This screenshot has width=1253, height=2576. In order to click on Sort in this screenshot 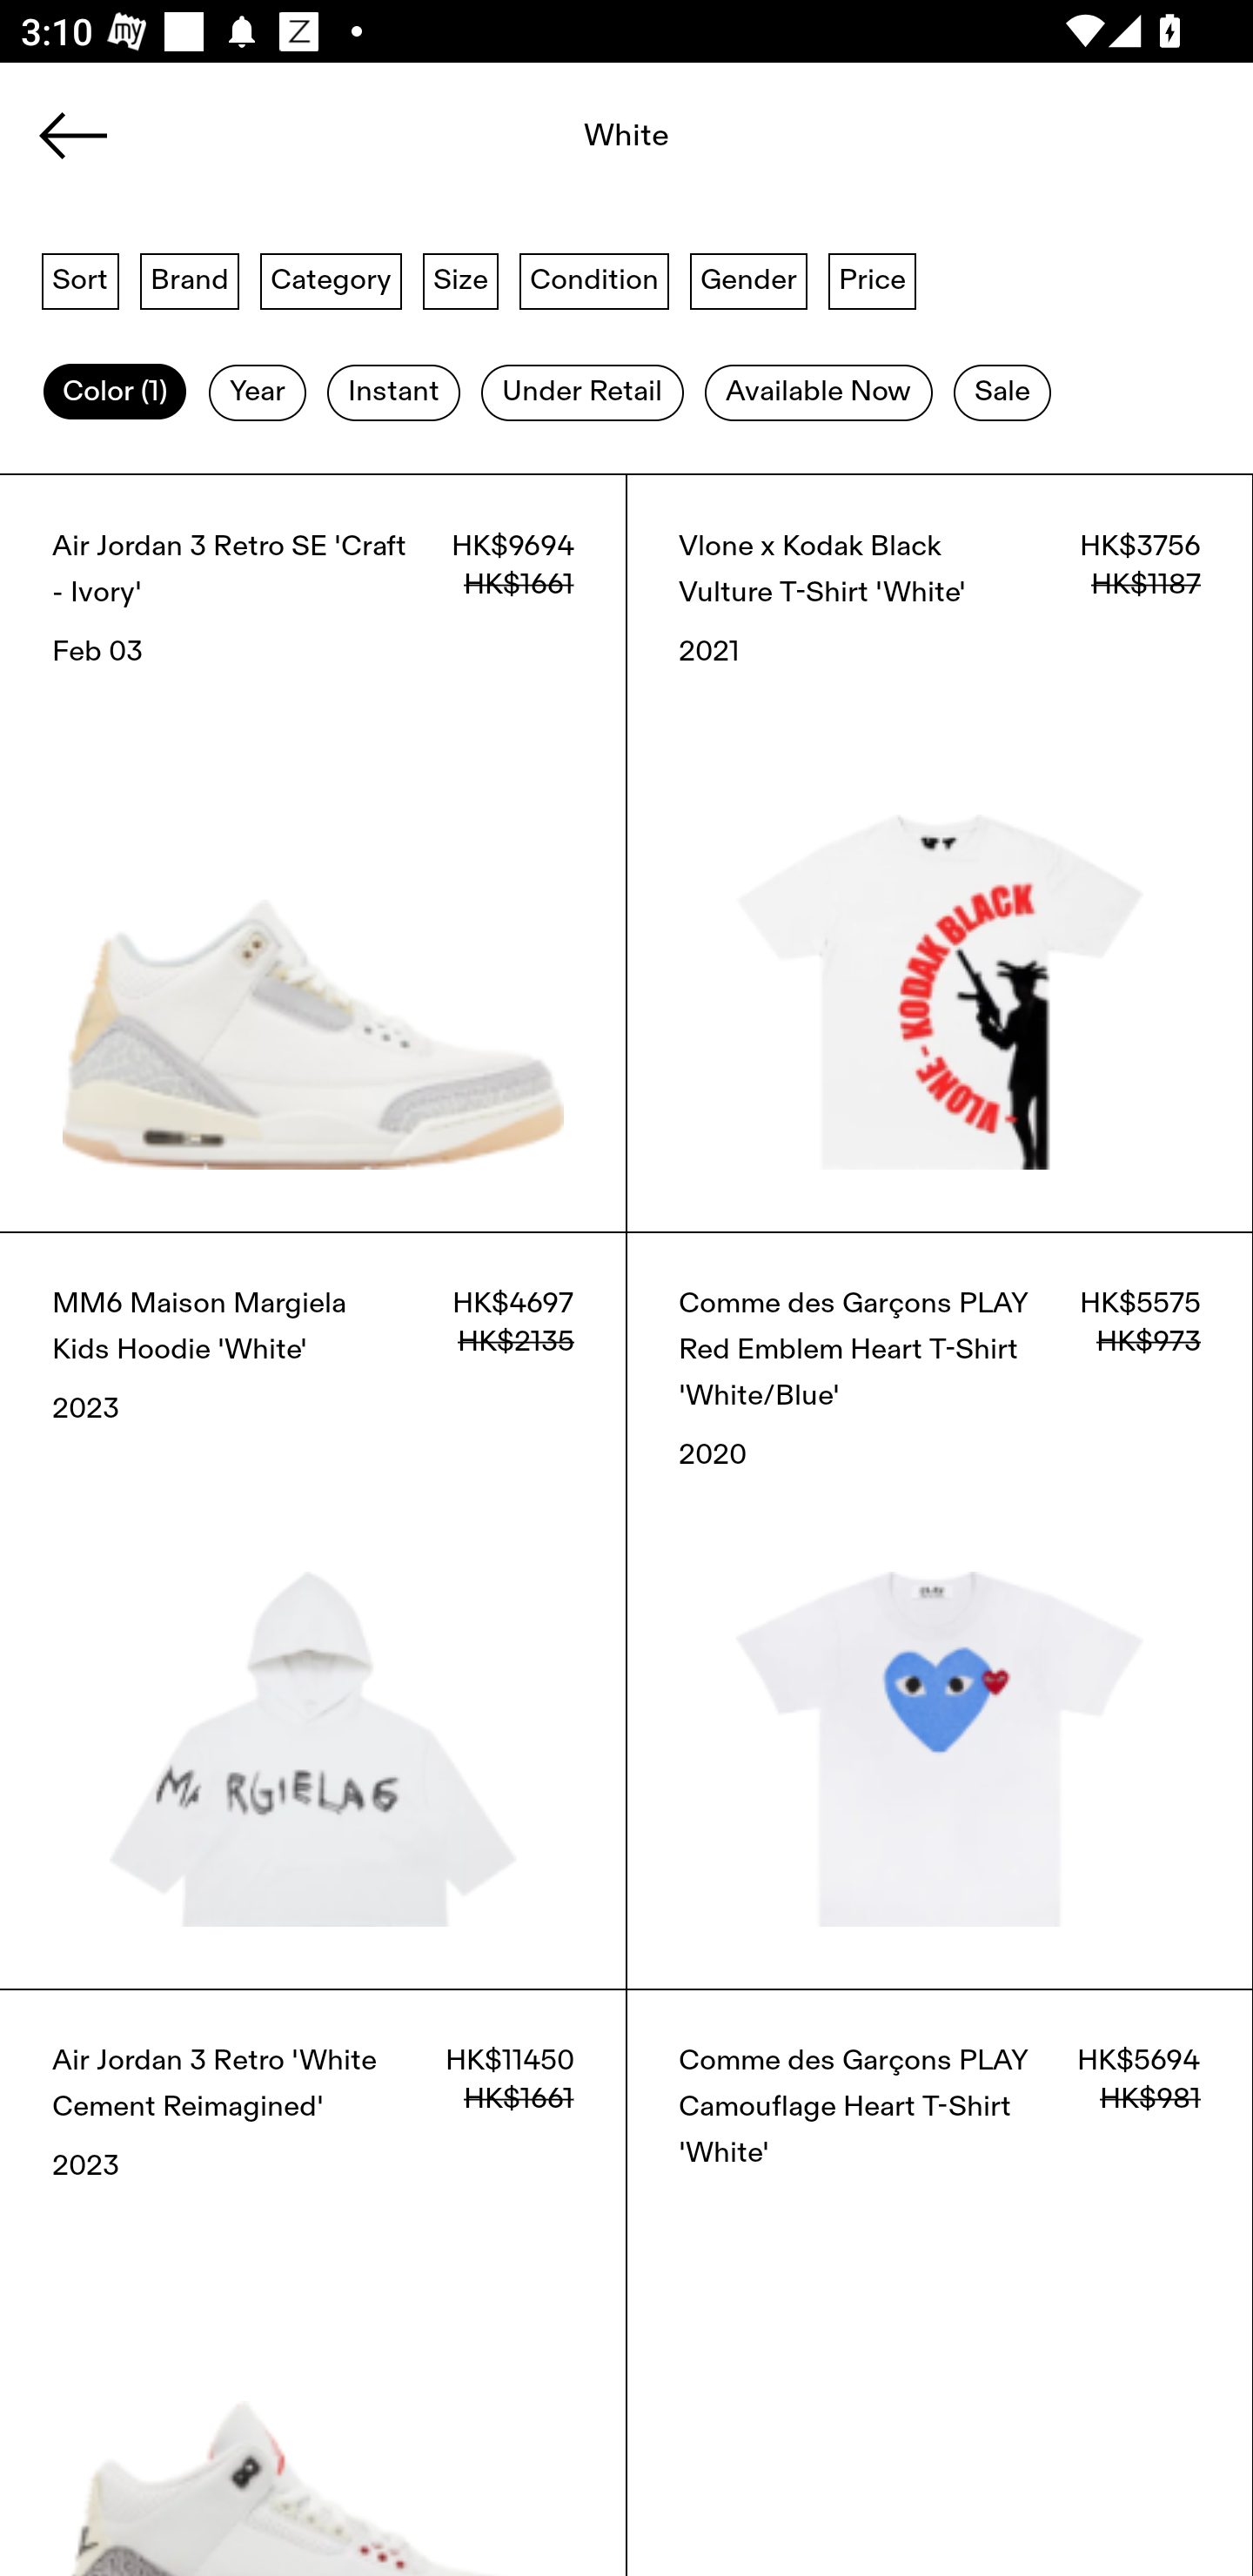, I will do `click(80, 279)`.